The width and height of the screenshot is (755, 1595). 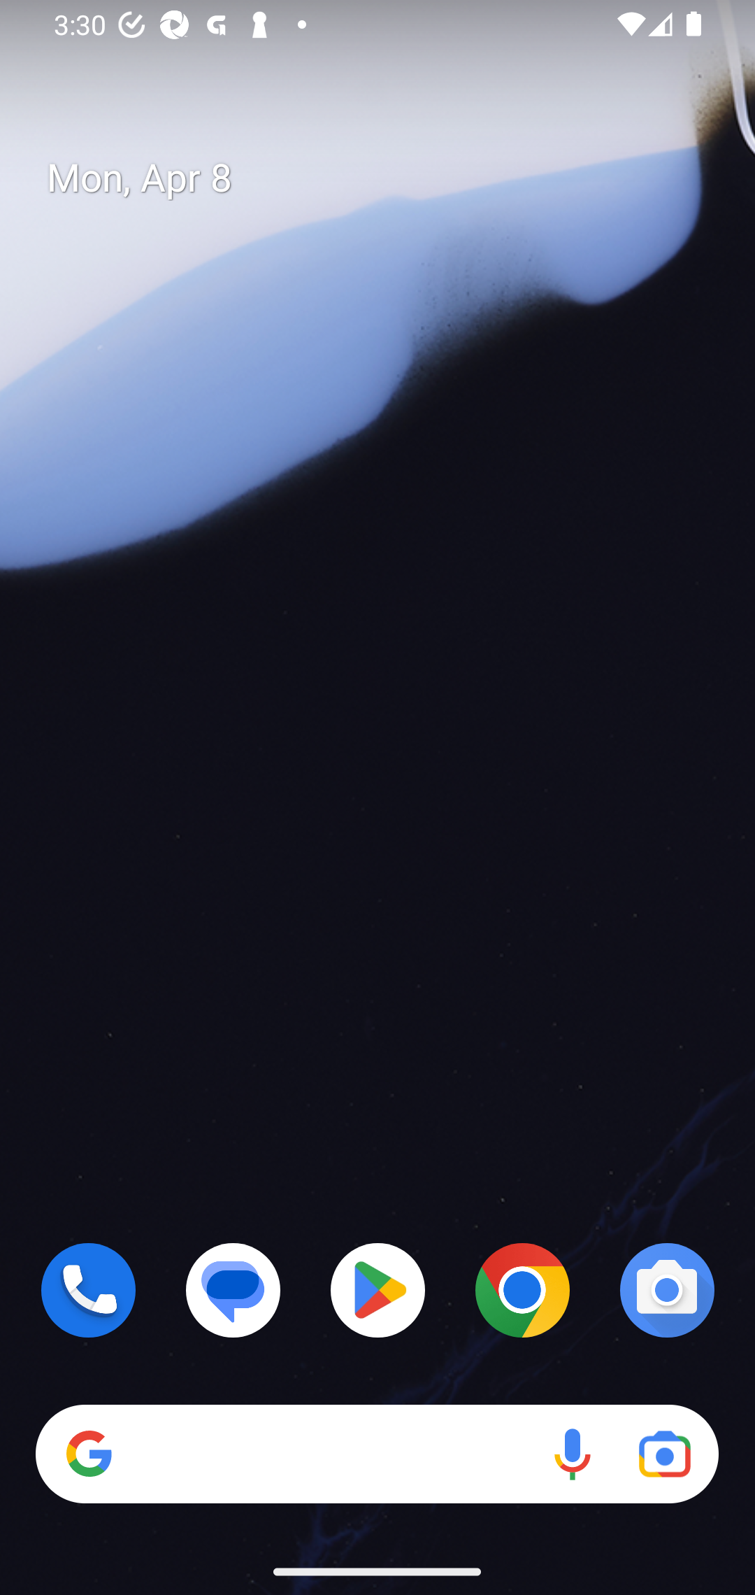 I want to click on Mon, Apr 8, so click(x=393, y=178).